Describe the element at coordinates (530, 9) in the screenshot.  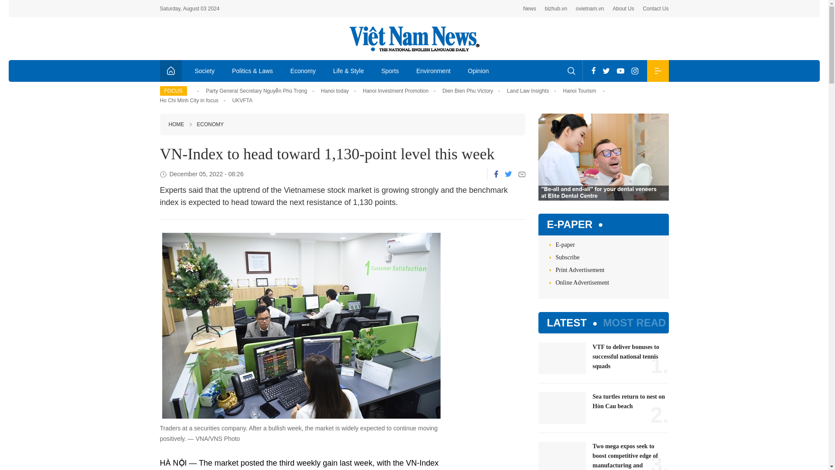
I see `News` at that location.